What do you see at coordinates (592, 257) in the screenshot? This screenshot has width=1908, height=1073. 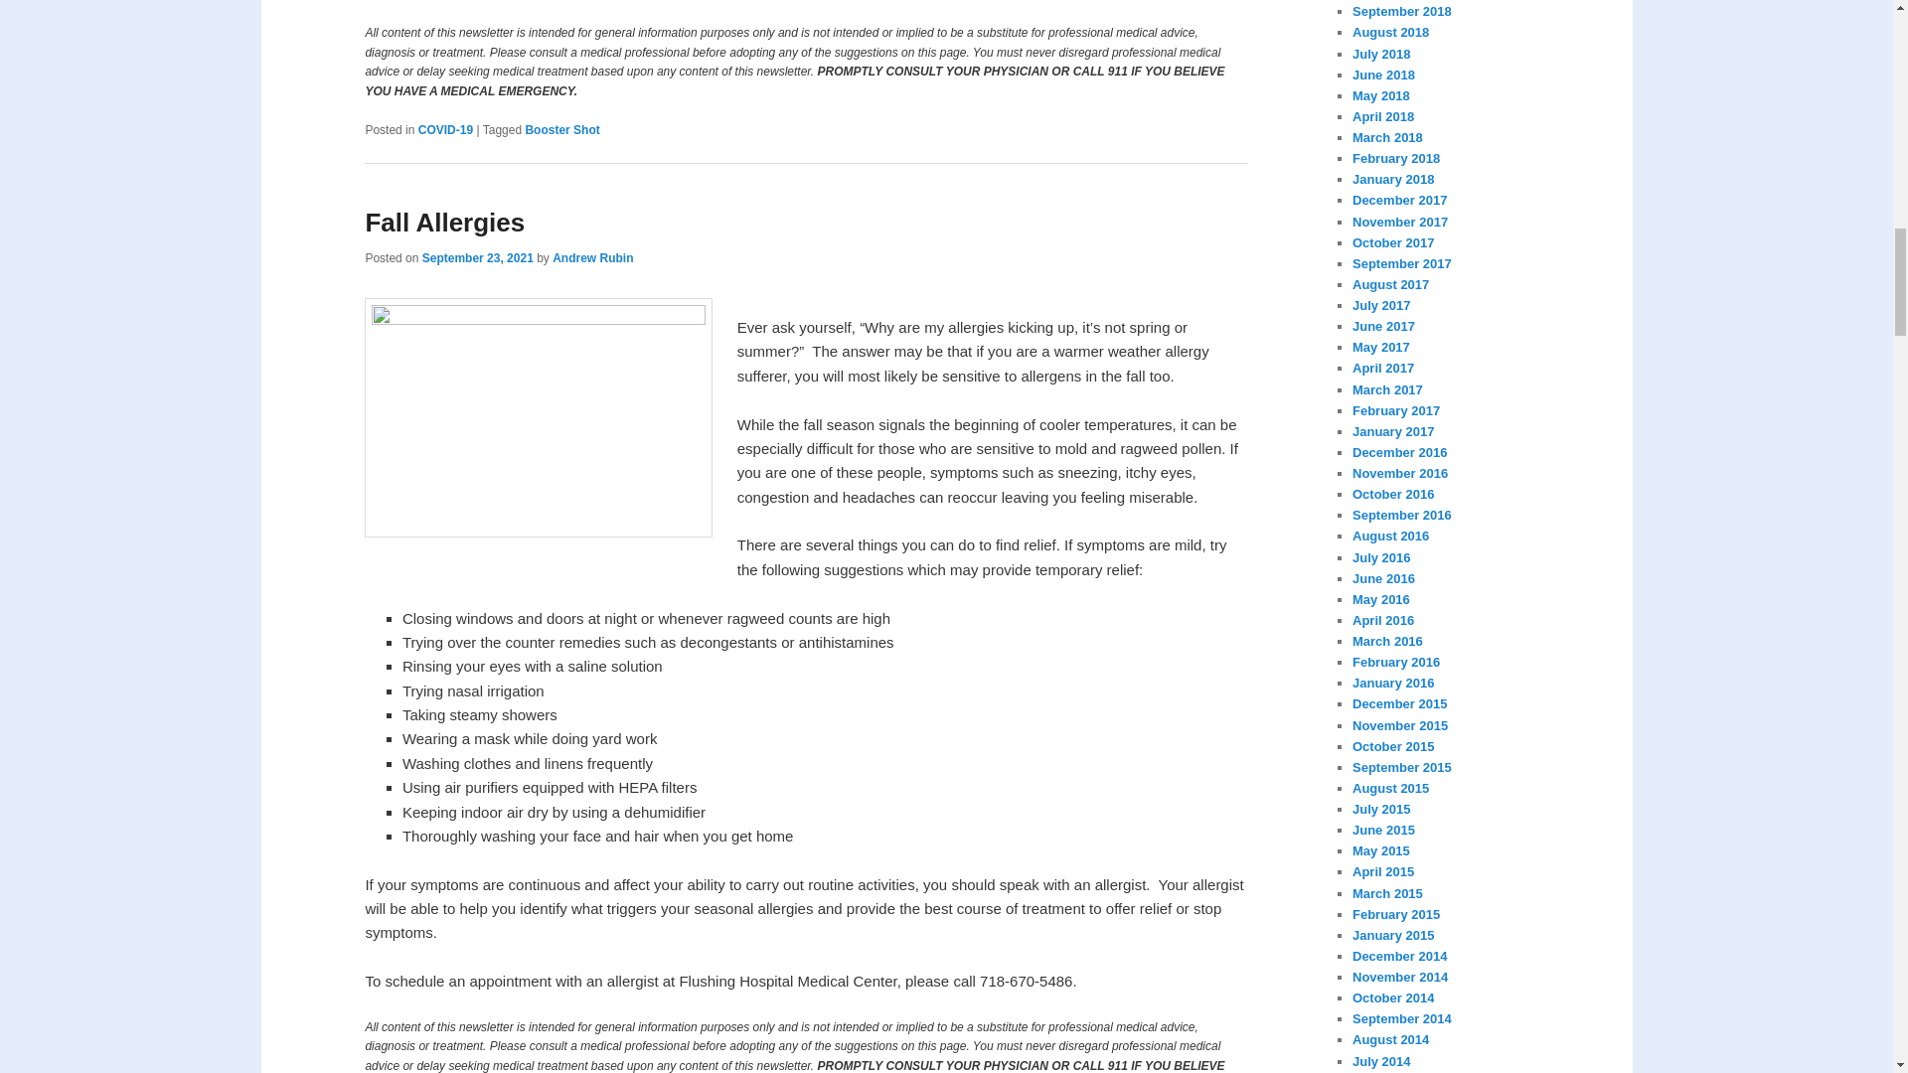 I see `Andrew Rubin` at bounding box center [592, 257].